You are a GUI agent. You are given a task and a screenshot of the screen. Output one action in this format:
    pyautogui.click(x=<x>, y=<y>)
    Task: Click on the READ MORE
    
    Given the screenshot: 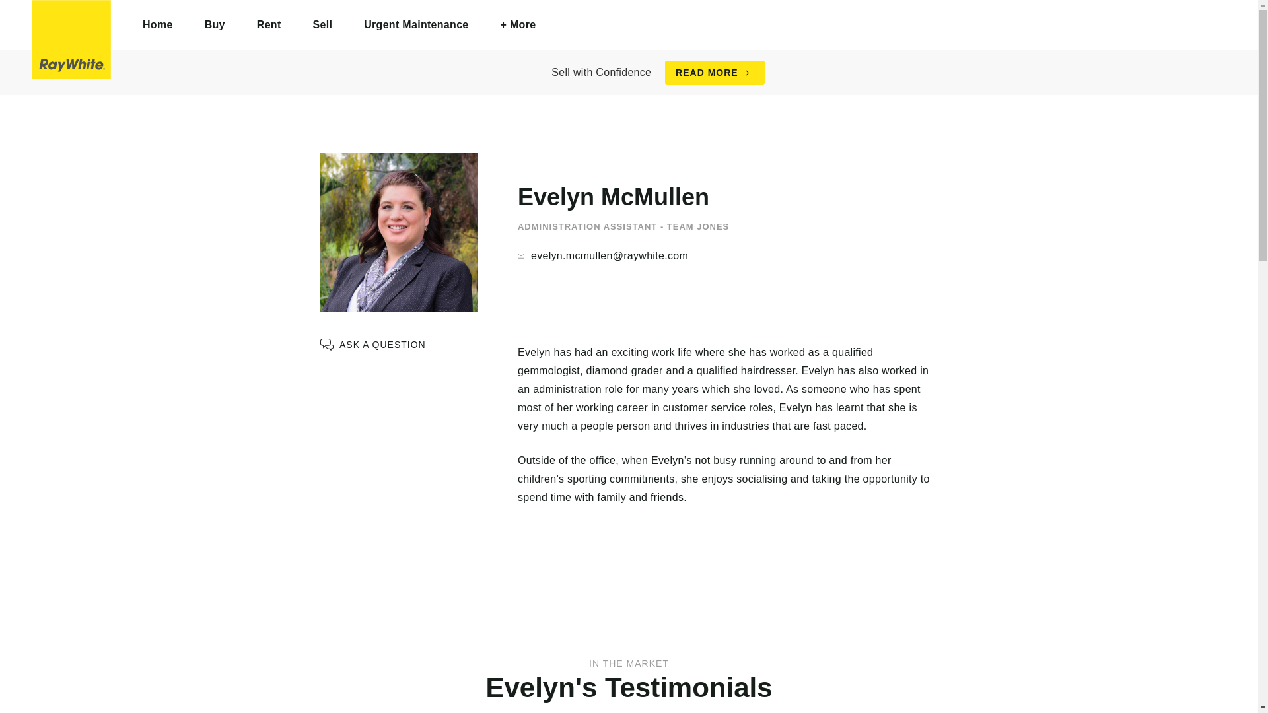 What is the action you would take?
    pyautogui.click(x=715, y=73)
    